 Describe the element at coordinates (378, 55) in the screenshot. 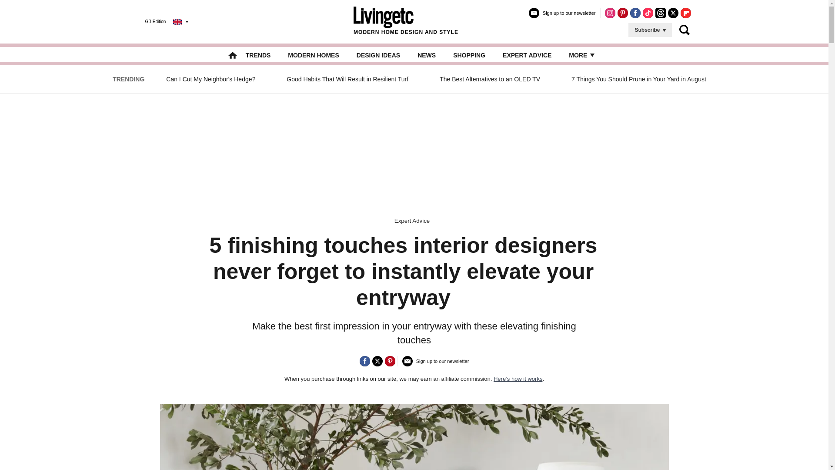

I see `DESIGN IDEAS` at that location.